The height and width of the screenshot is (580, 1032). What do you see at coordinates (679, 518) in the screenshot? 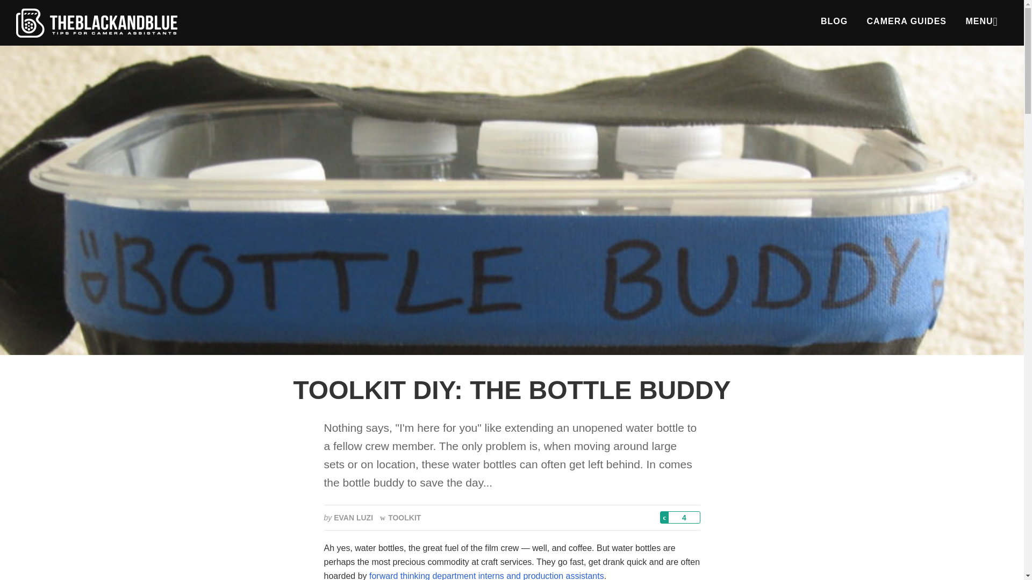
I see `4` at bounding box center [679, 518].